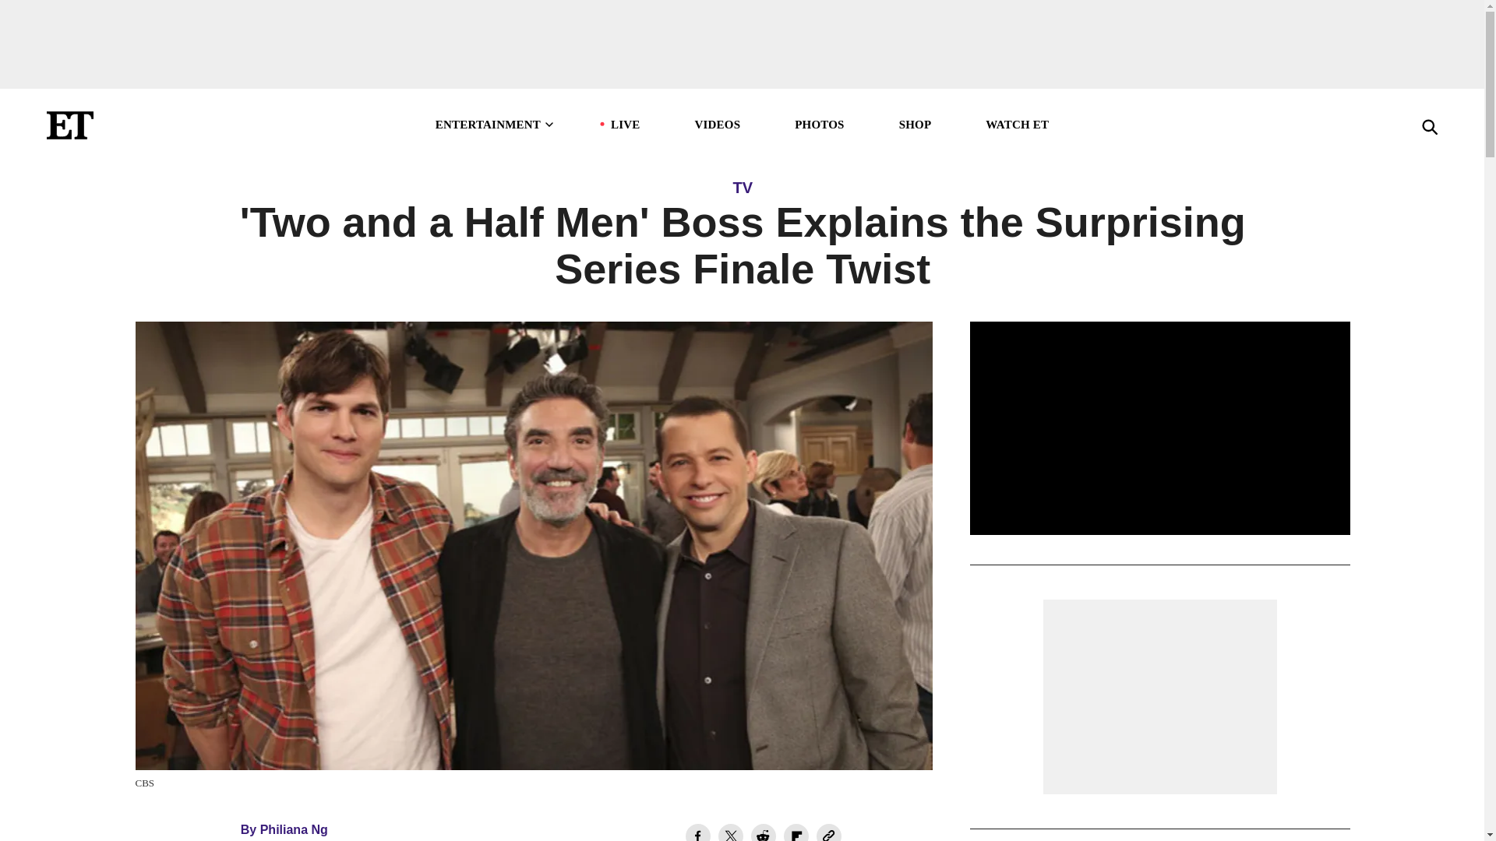 The height and width of the screenshot is (841, 1496). I want to click on LIVE, so click(625, 124).